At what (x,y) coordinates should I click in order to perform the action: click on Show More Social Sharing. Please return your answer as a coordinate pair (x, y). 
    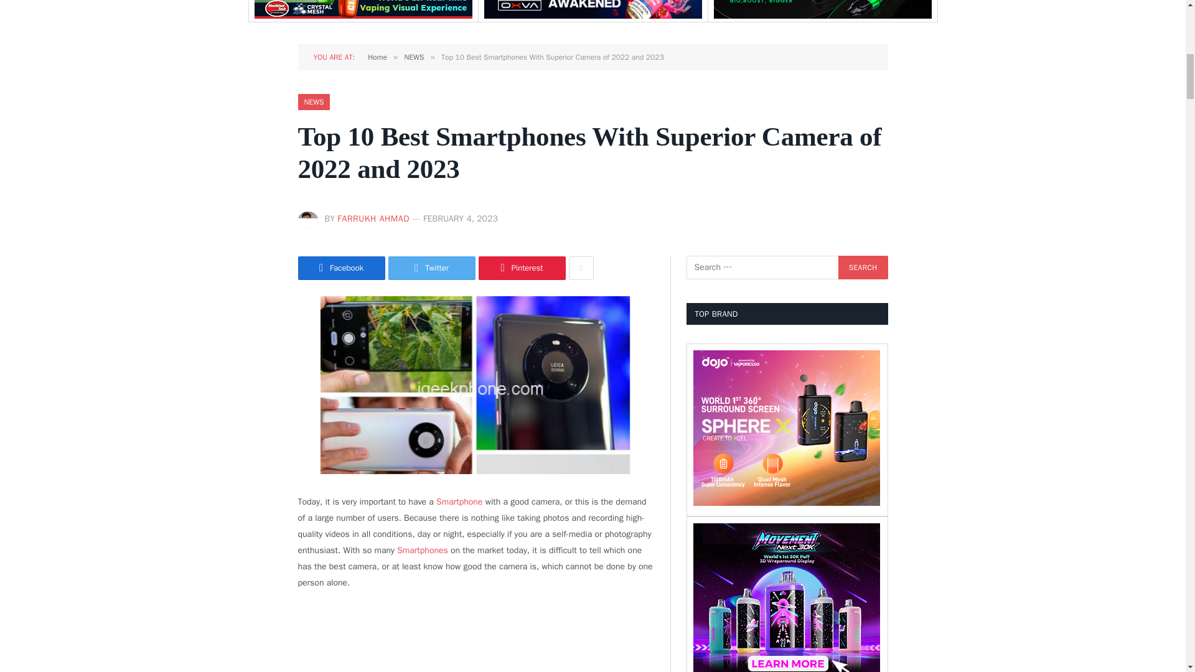
    Looking at the image, I should click on (581, 268).